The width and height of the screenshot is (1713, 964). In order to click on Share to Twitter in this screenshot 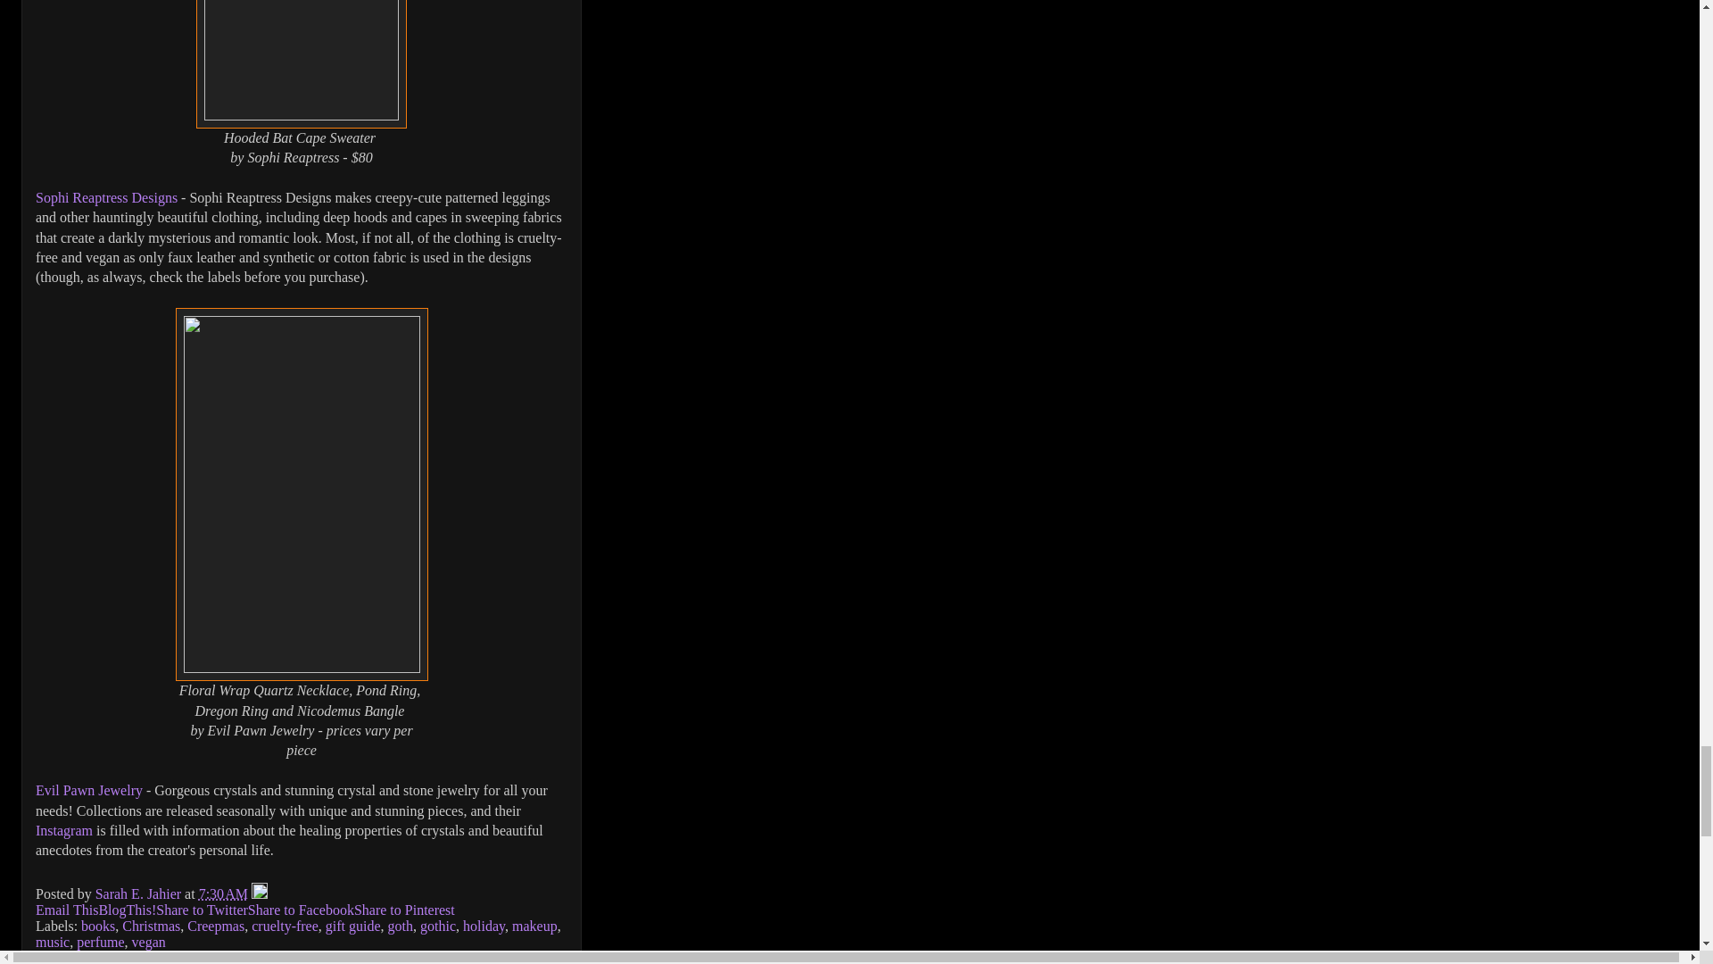, I will do `click(202, 910)`.